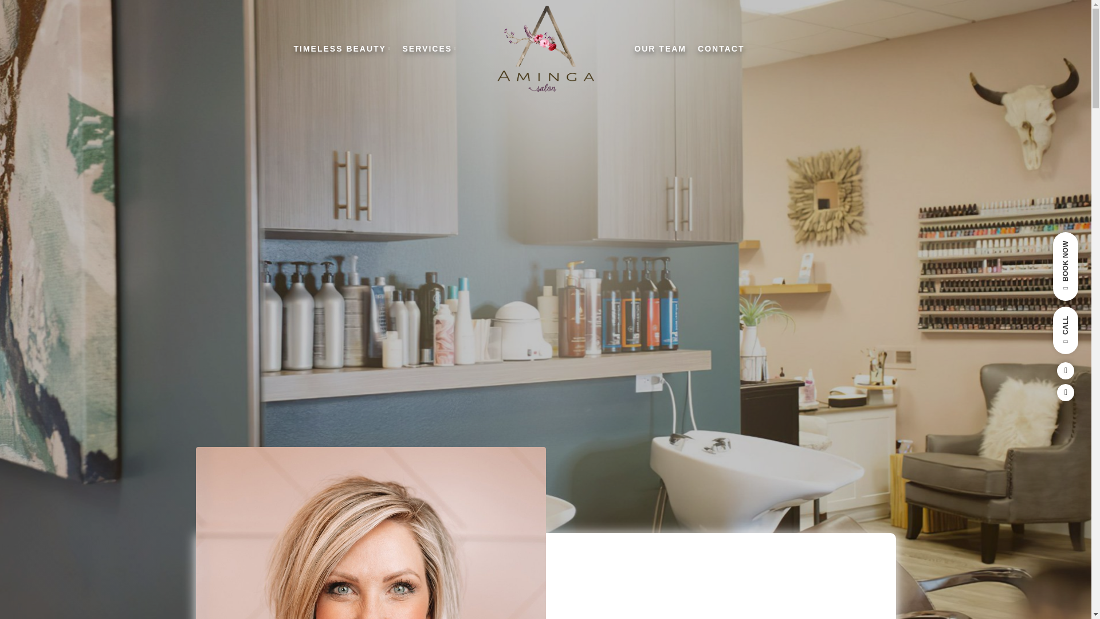  Describe the element at coordinates (341, 48) in the screenshot. I see `TIMELESS BEAUTY` at that location.